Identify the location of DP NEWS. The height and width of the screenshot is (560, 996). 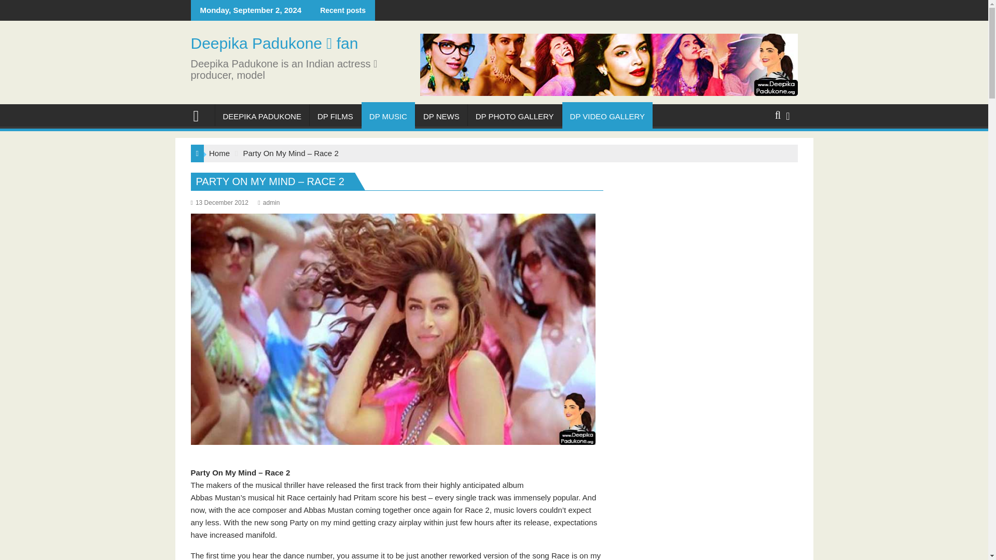
(441, 116).